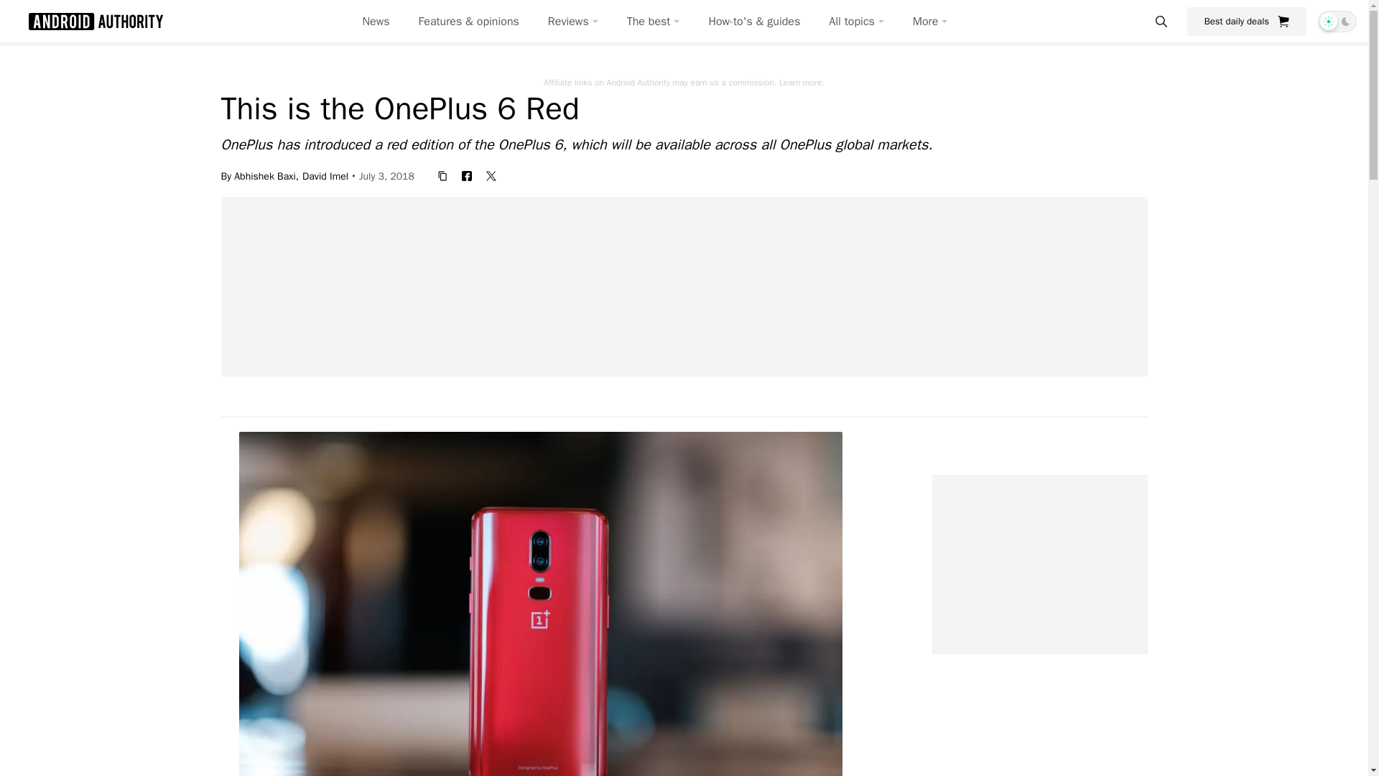 This screenshot has width=1379, height=776. Describe the element at coordinates (654, 22) in the screenshot. I see `The best` at that location.